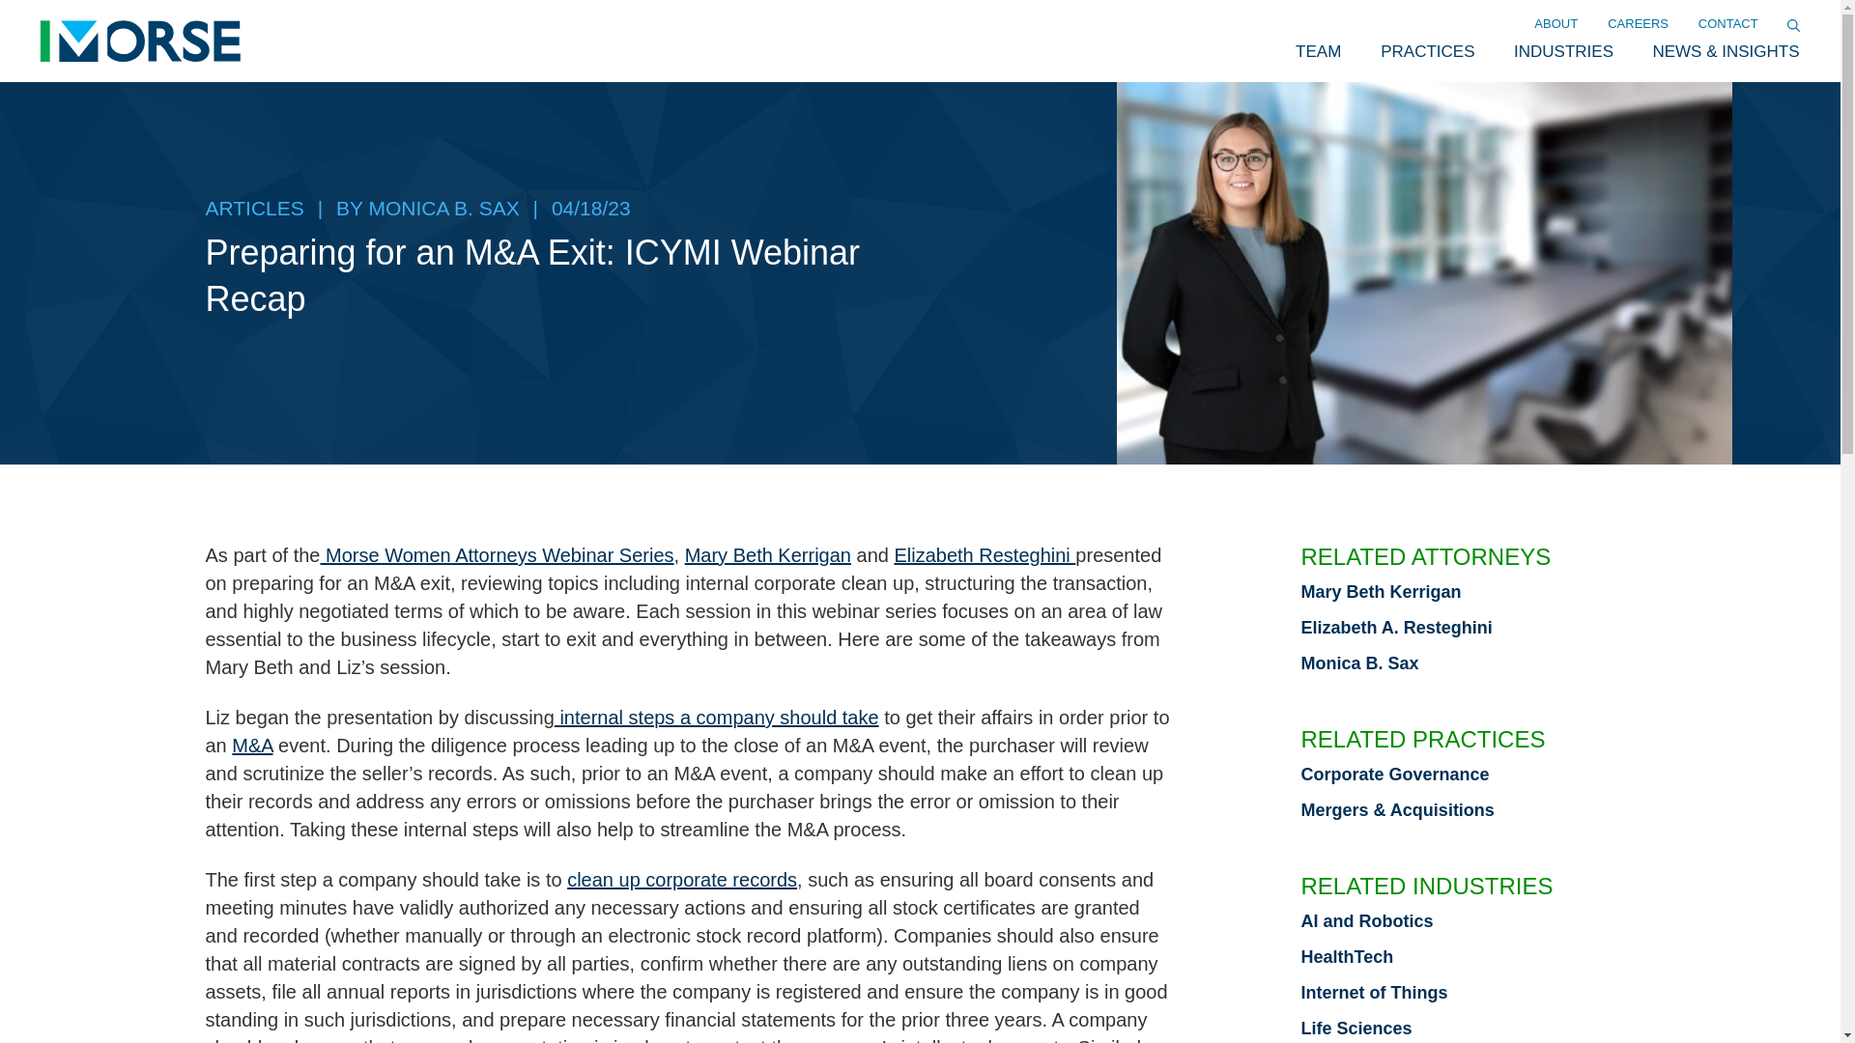 This screenshot has width=1855, height=1043. What do you see at coordinates (1563, 52) in the screenshot?
I see `INDUSTRIES` at bounding box center [1563, 52].